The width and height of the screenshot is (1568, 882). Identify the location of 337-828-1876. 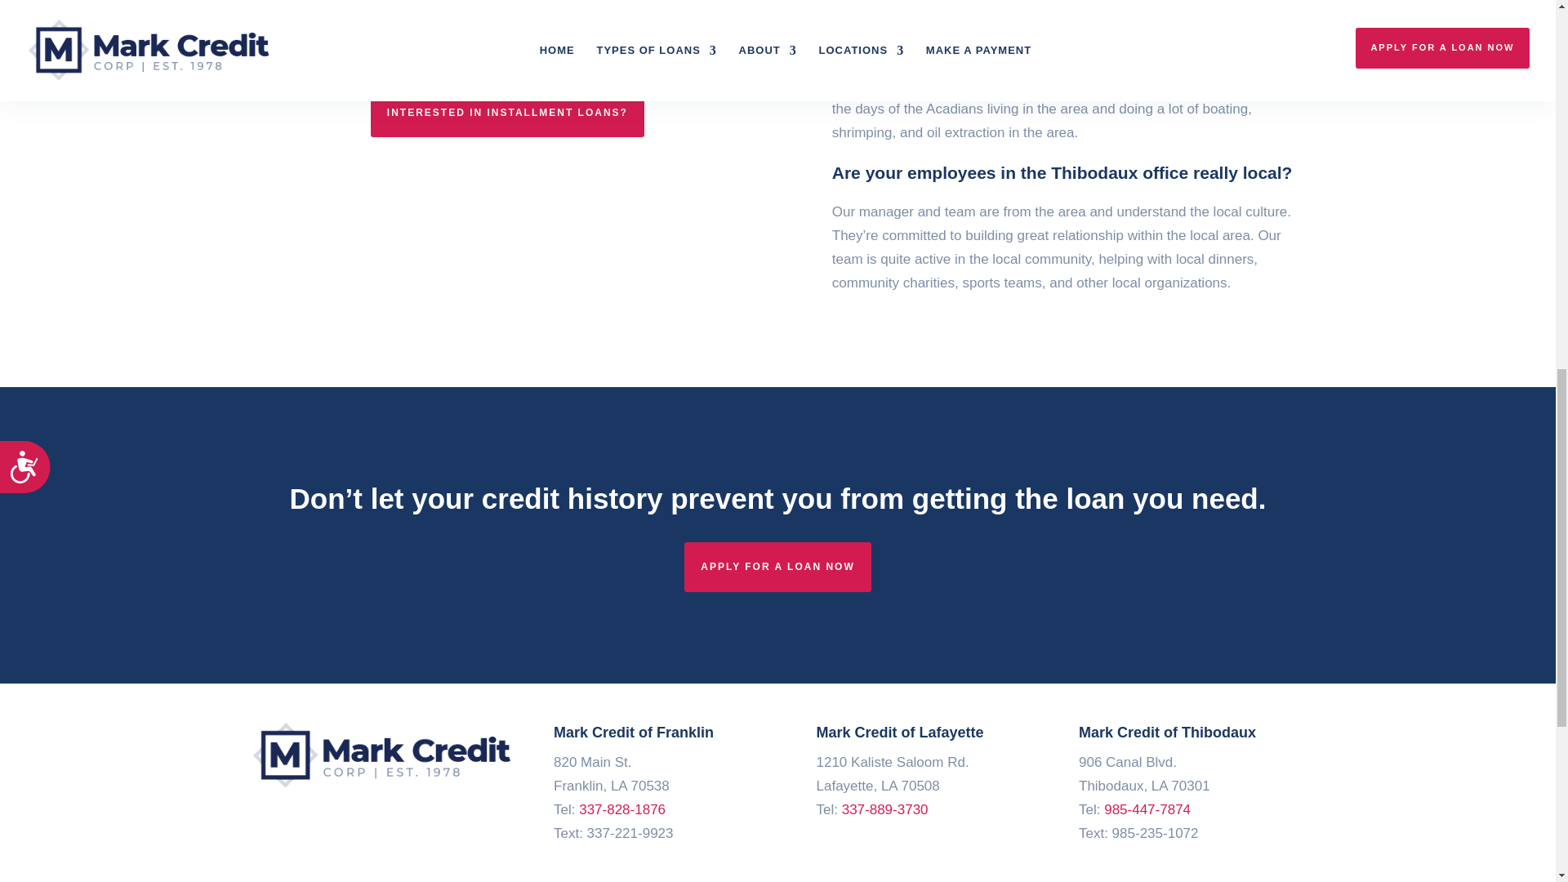
(621, 809).